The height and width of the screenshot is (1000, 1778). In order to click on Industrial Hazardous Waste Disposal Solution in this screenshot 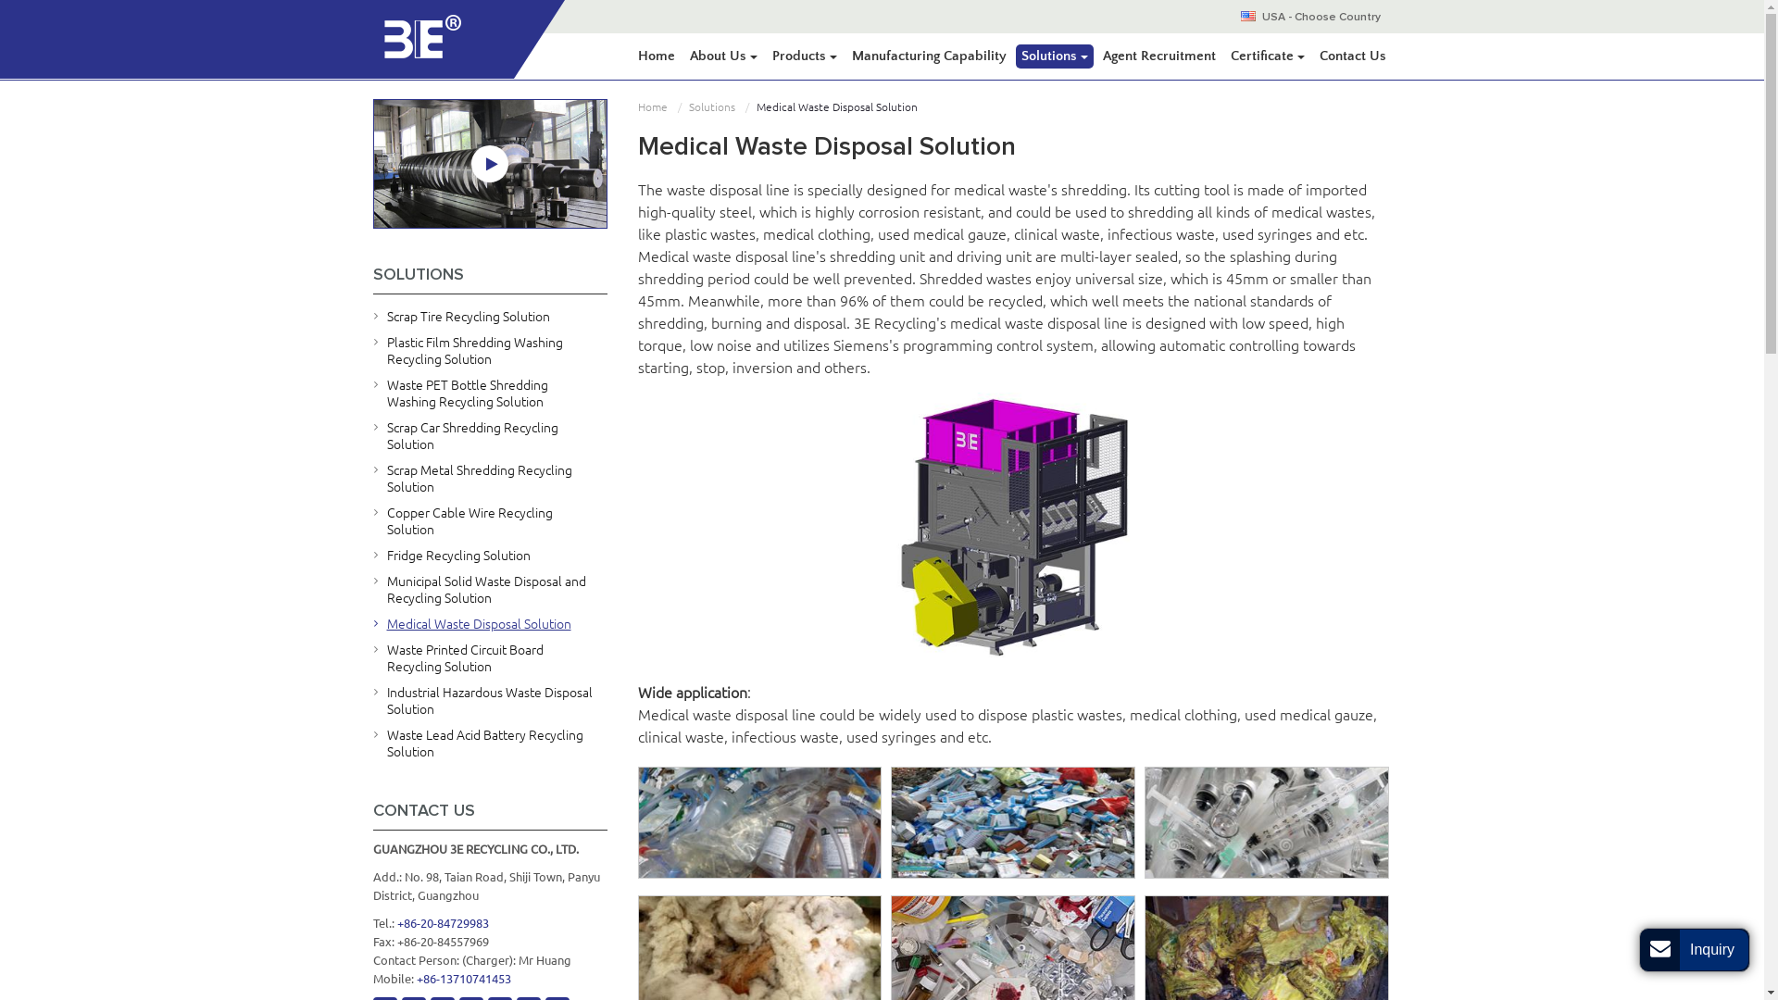, I will do `click(489, 701)`.